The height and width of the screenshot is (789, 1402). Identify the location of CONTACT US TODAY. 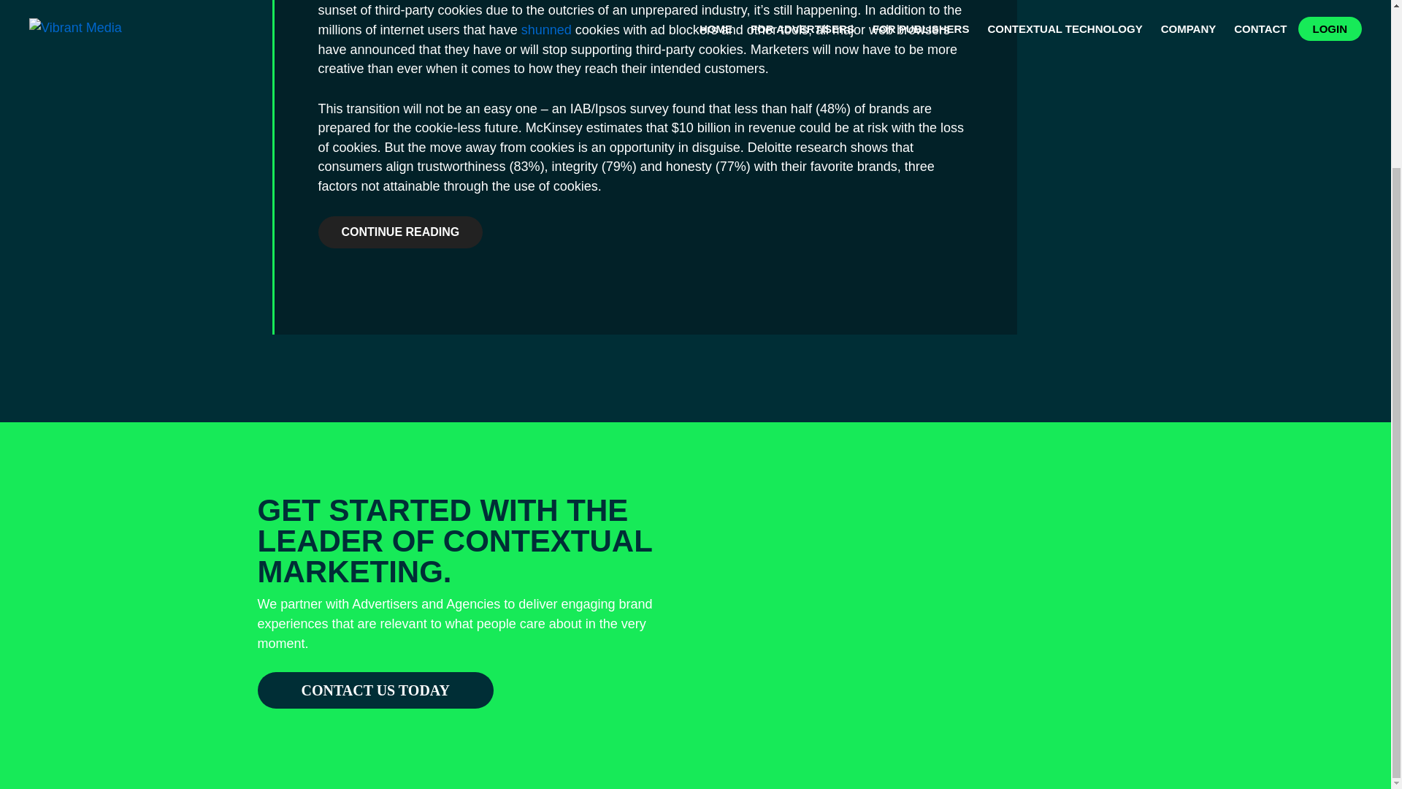
(375, 690).